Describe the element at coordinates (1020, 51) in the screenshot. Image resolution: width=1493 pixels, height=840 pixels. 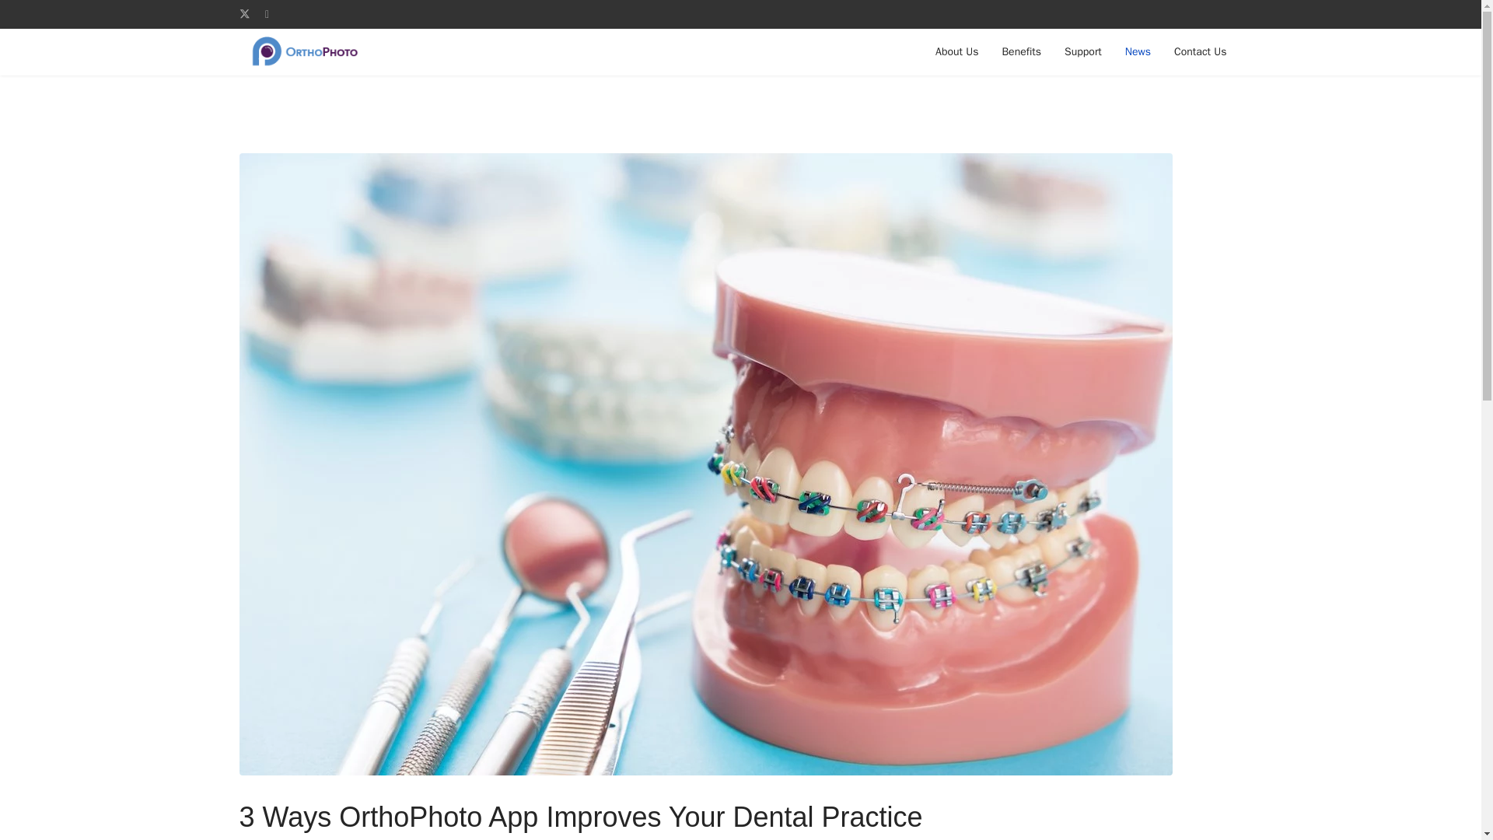
I see `Benefits` at that location.